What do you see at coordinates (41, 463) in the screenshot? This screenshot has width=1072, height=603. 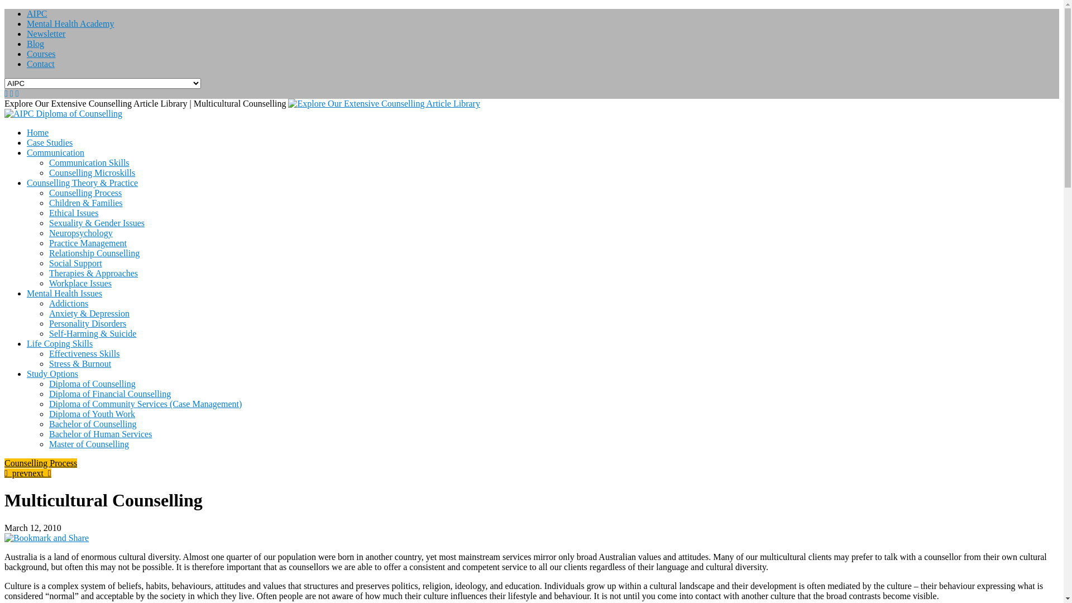 I see `Counselling Process` at bounding box center [41, 463].